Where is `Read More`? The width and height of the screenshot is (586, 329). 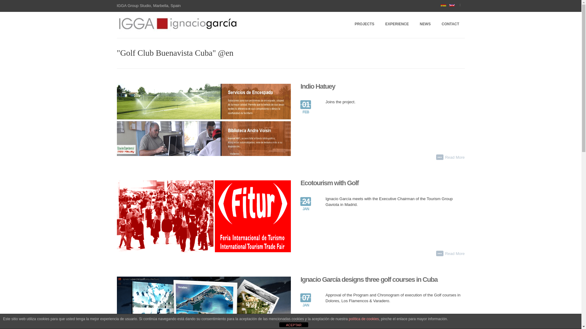
Read More is located at coordinates (455, 253).